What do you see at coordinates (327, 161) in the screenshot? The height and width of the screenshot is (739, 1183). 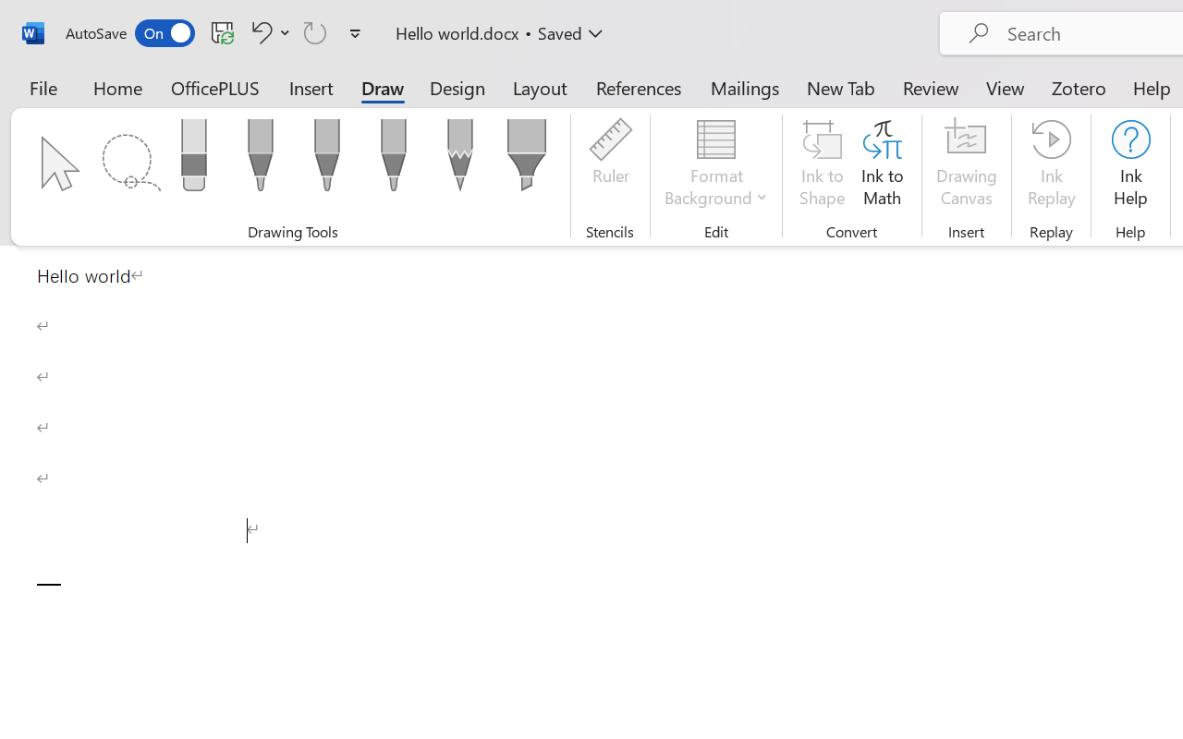 I see `Pen: Red, 0.5 mm` at bounding box center [327, 161].